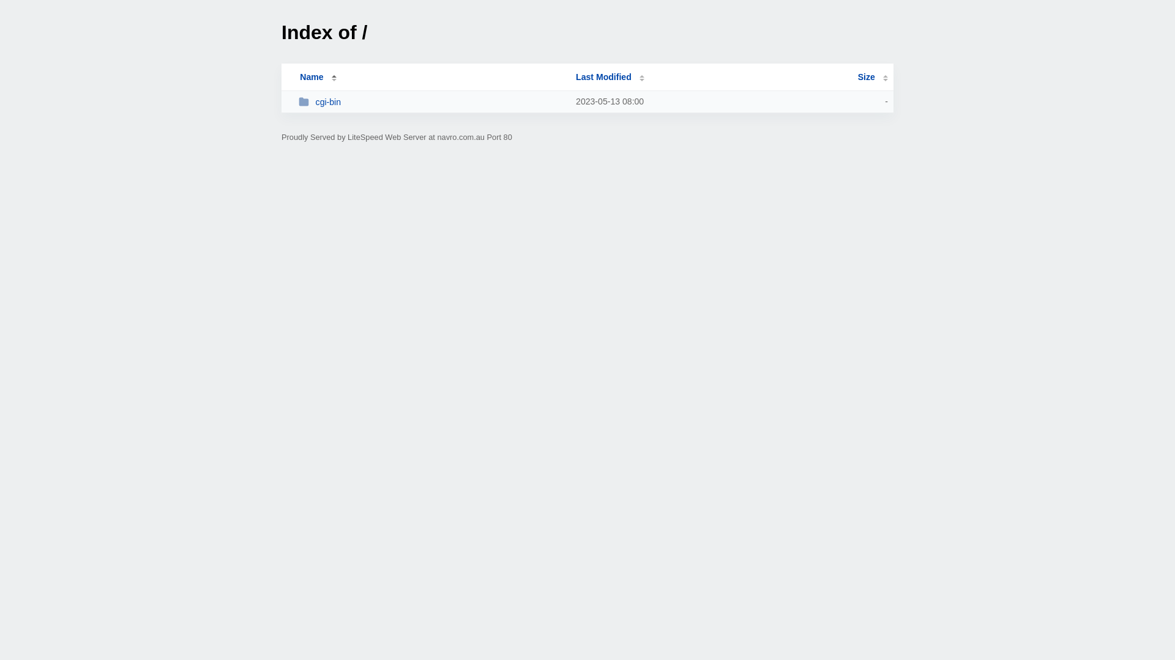 This screenshot has height=660, width=1175. What do you see at coordinates (873, 77) in the screenshot?
I see `Size` at bounding box center [873, 77].